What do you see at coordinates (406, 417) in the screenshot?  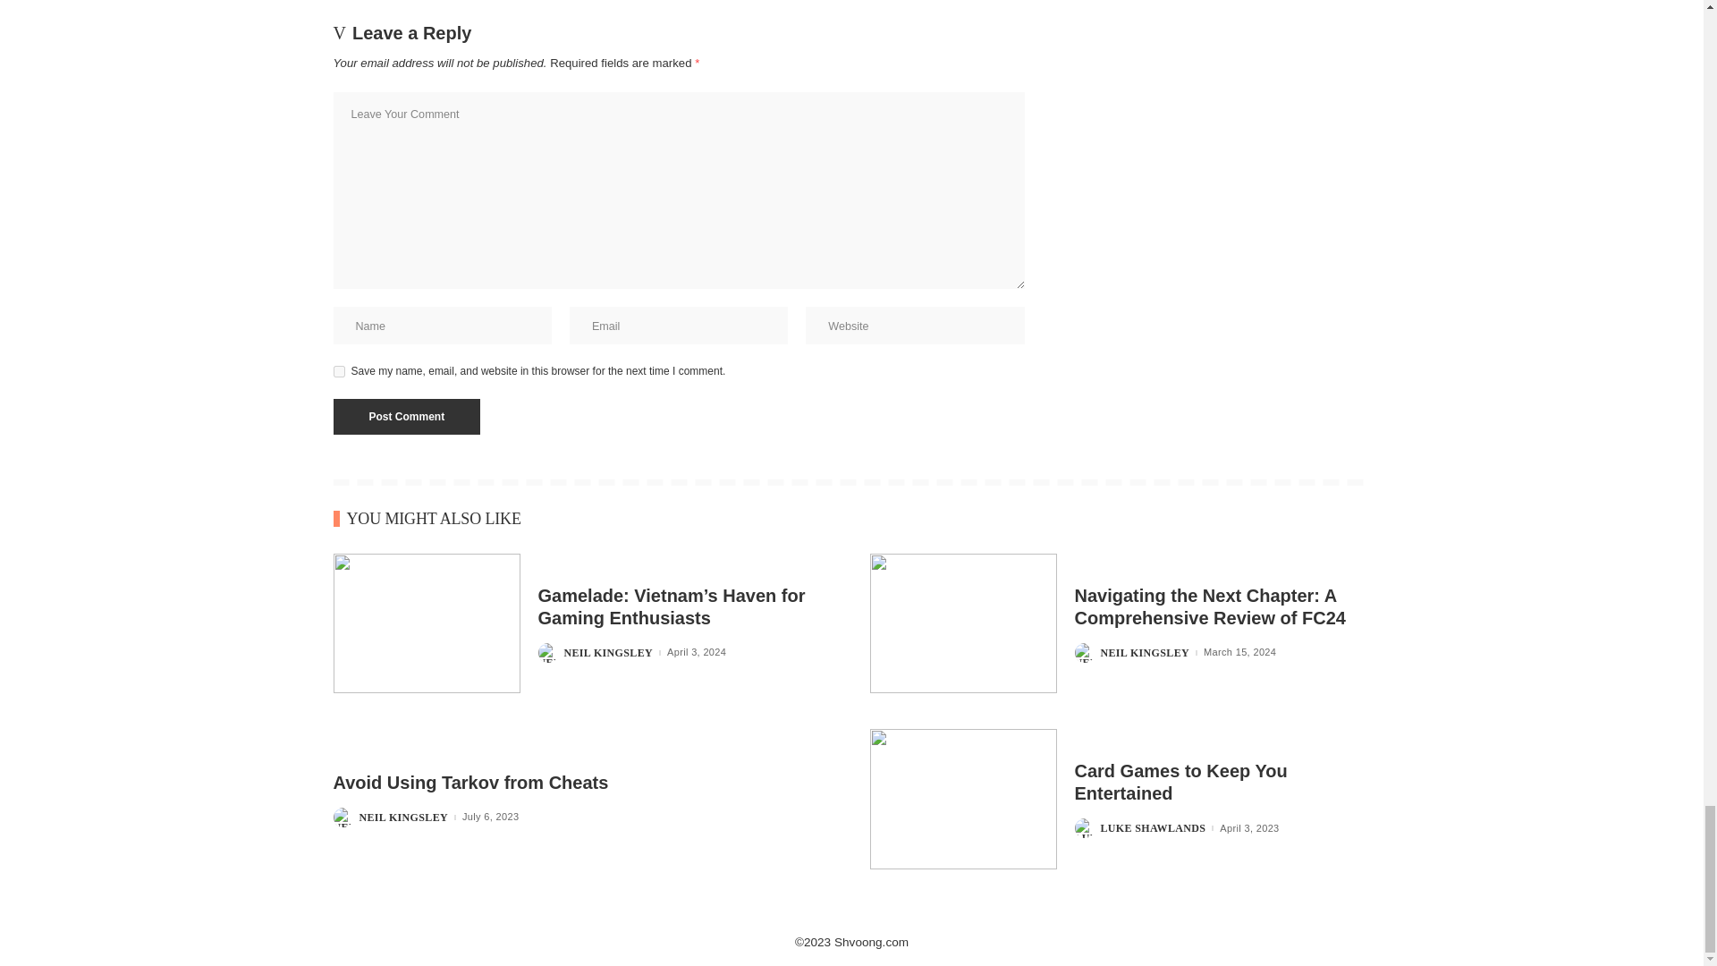 I see `Post Comment` at bounding box center [406, 417].